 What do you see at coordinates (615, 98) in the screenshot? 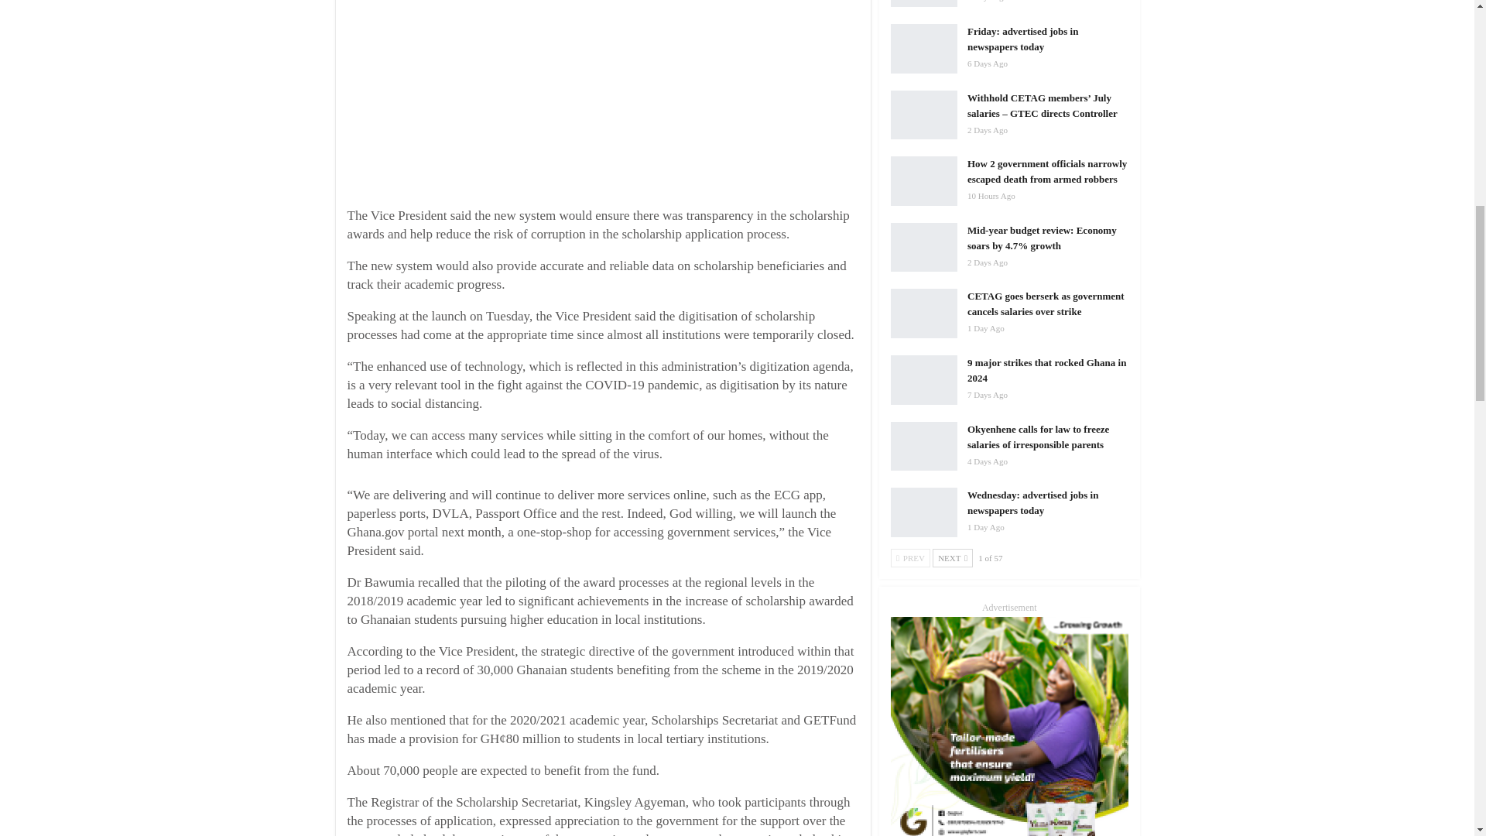
I see `Advertisement` at bounding box center [615, 98].